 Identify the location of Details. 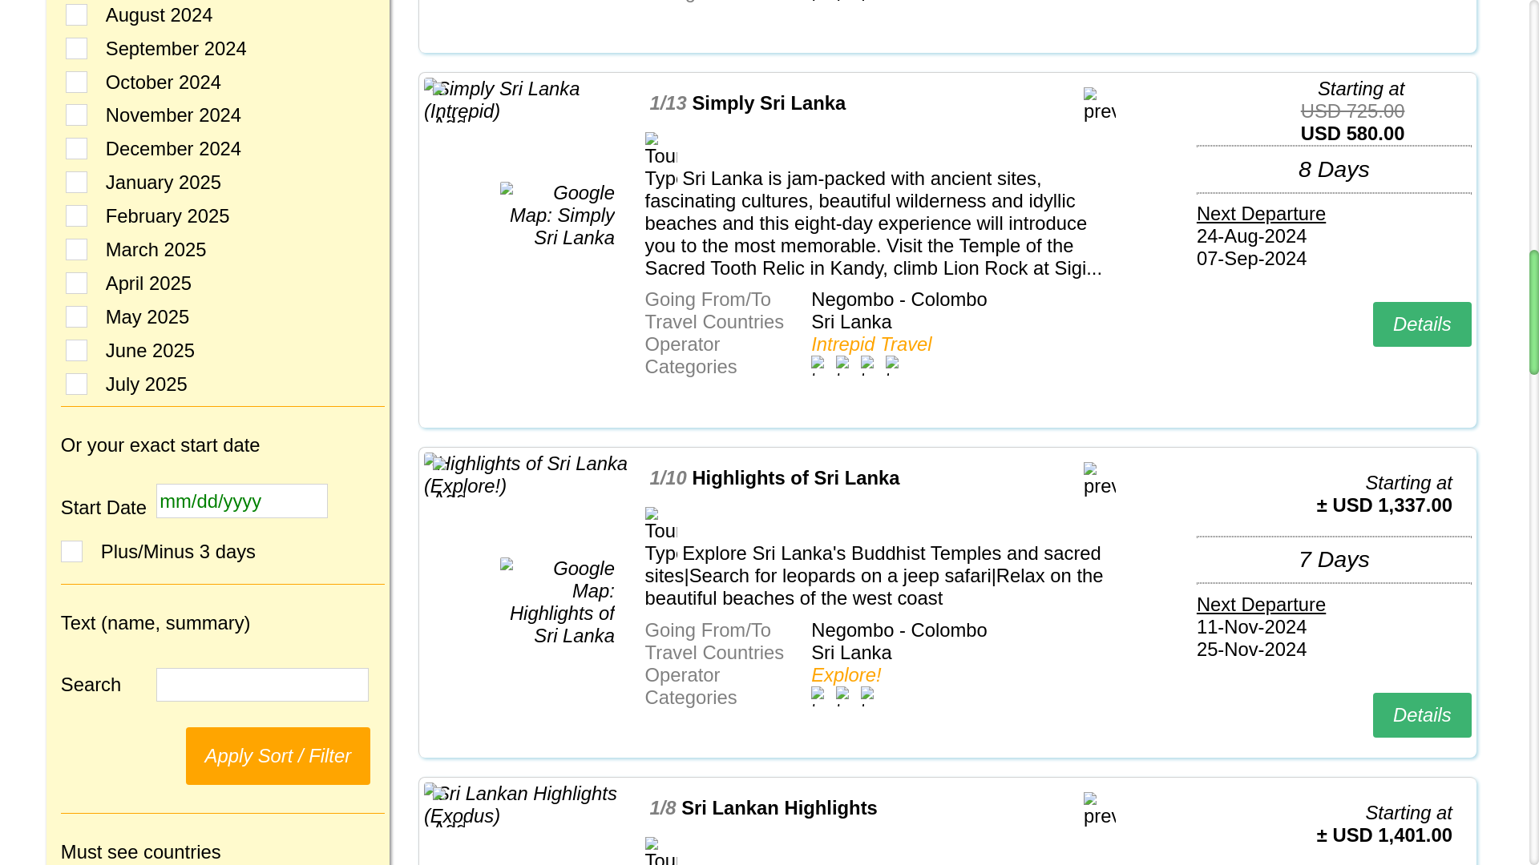
(1422, 324).